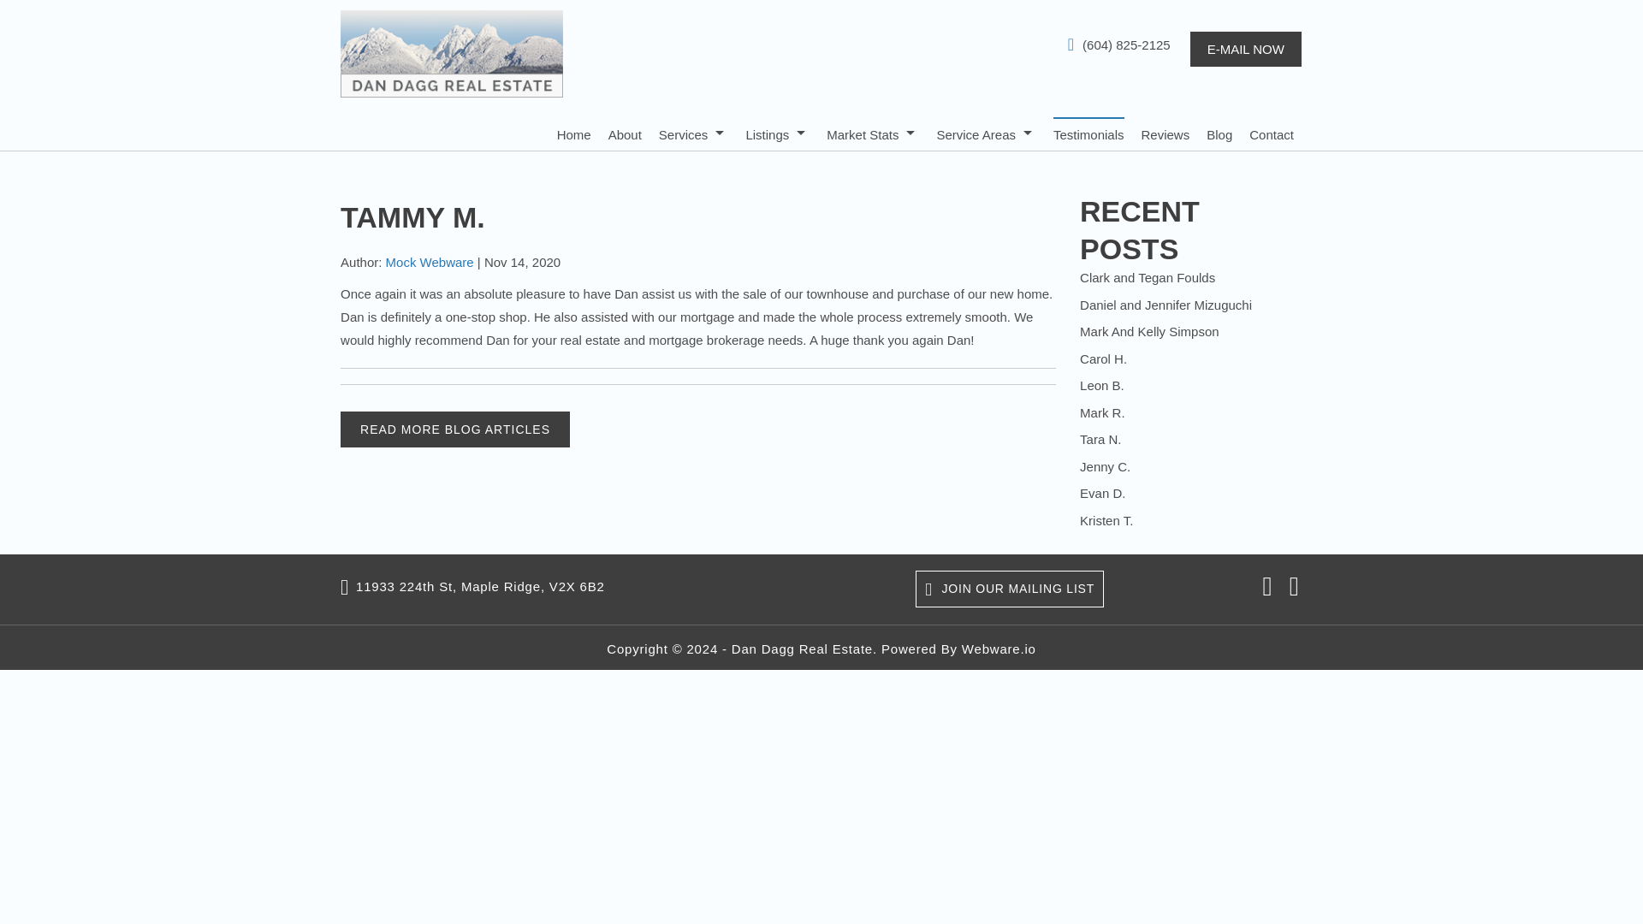 The image size is (1643, 924). I want to click on Services, so click(693, 133).